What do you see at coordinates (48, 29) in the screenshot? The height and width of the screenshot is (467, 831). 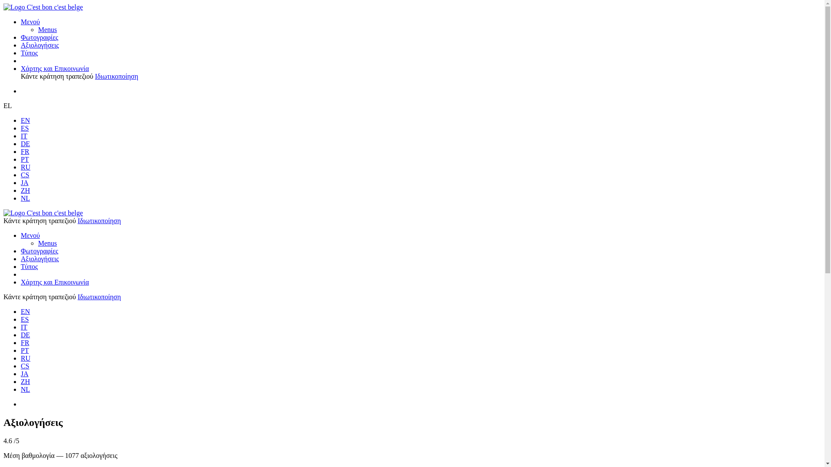 I see `Menus` at bounding box center [48, 29].